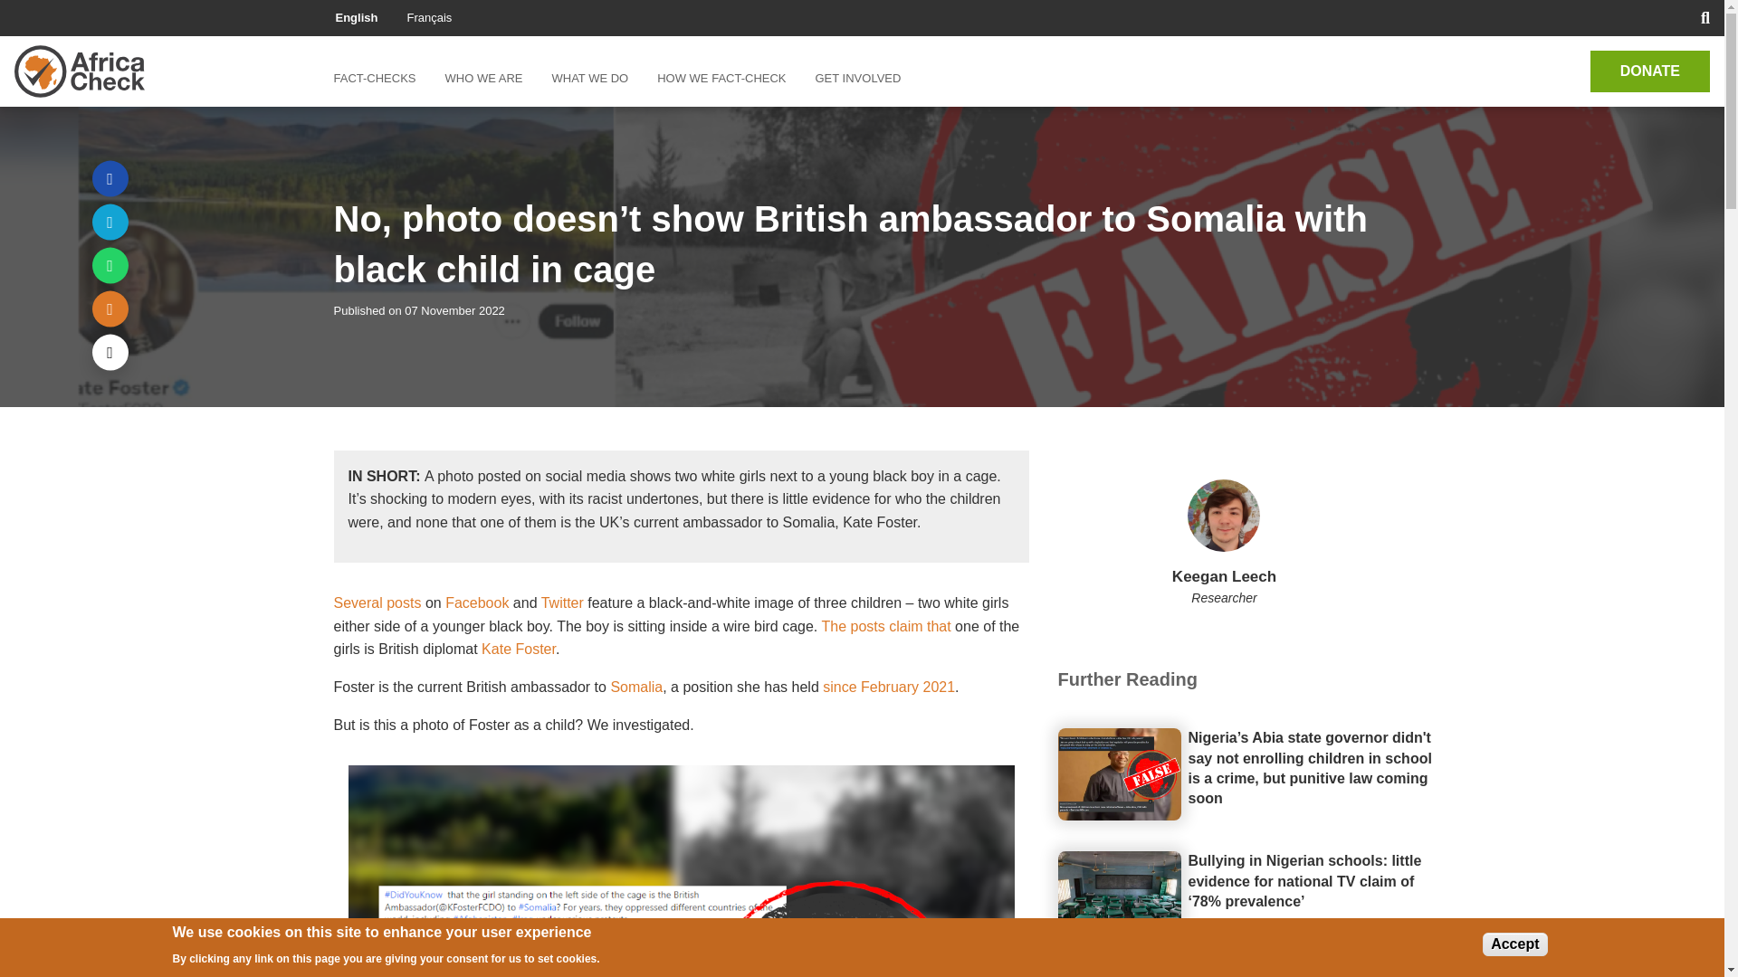 The image size is (1738, 977). What do you see at coordinates (483, 78) in the screenshot?
I see `WHO WE ARE` at bounding box center [483, 78].